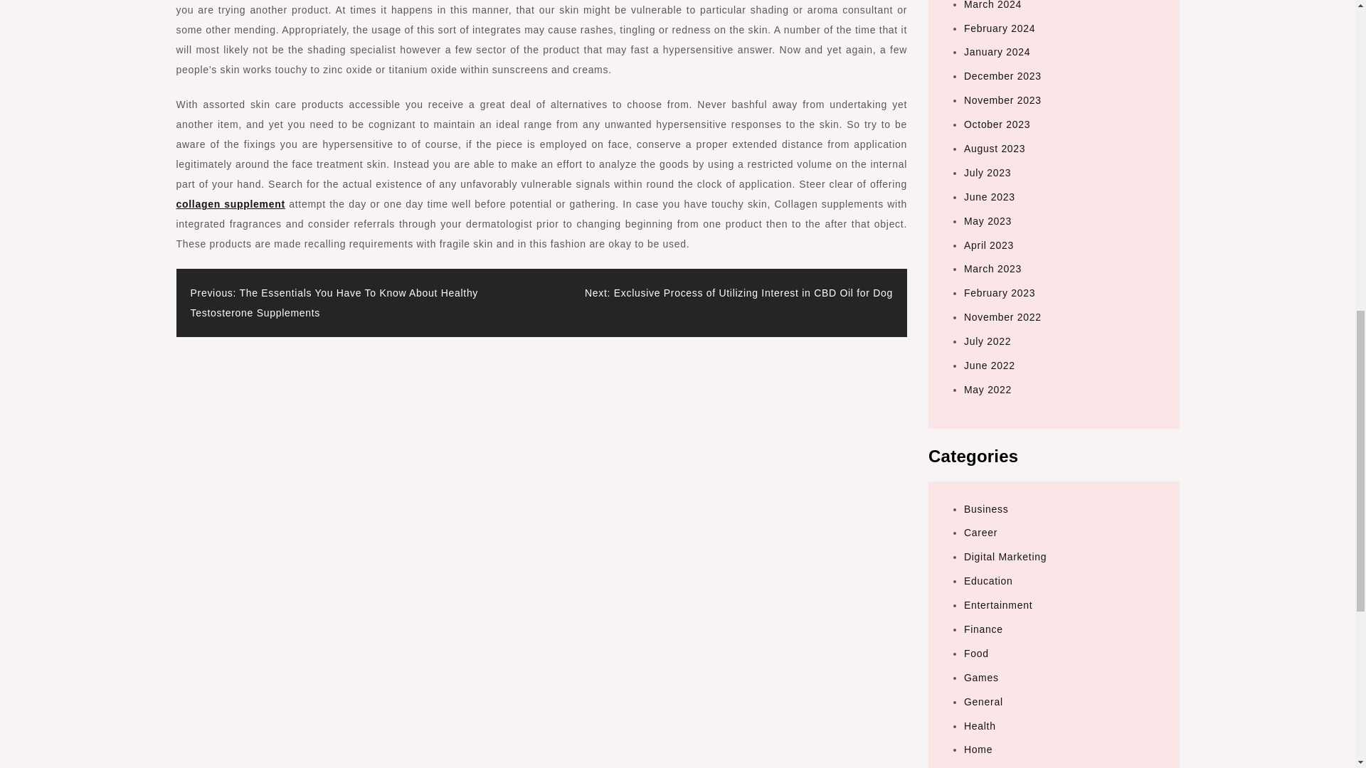  Describe the element at coordinates (993, 5) in the screenshot. I see `March 2024` at that location.